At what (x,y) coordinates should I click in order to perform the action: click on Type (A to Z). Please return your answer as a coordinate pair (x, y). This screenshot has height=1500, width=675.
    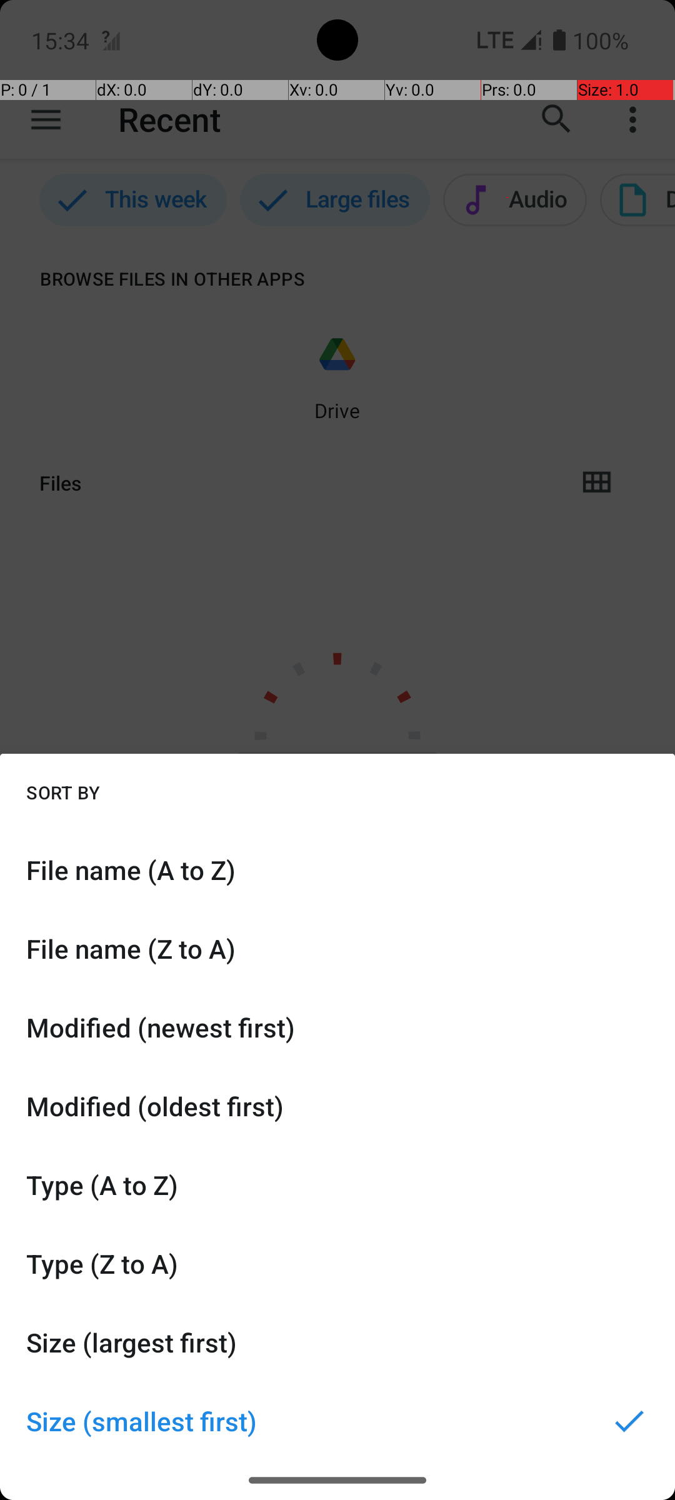
    Looking at the image, I should click on (337, 1185).